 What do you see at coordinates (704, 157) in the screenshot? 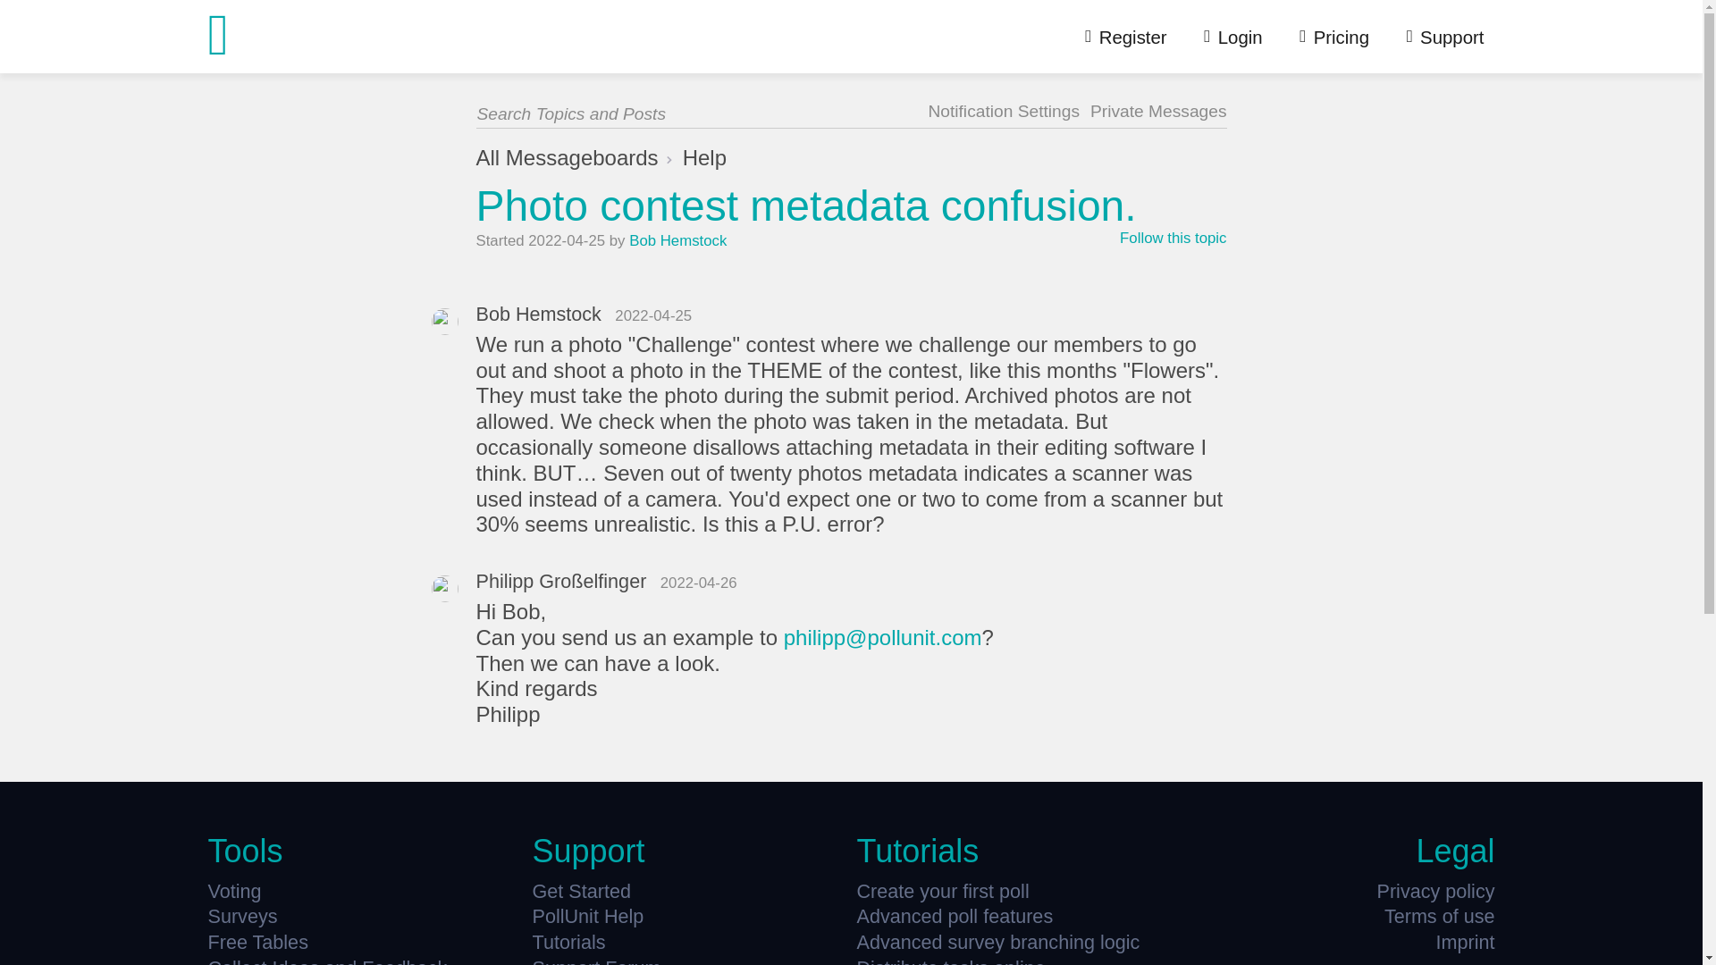
I see `Help` at bounding box center [704, 157].